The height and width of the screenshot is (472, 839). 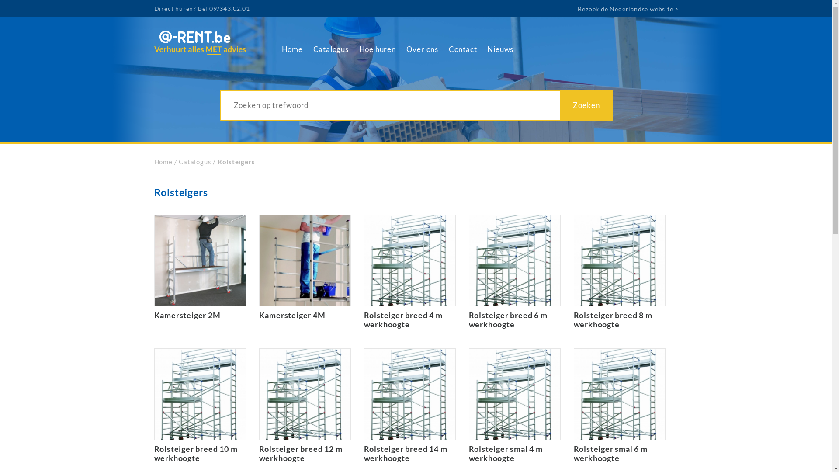 I want to click on Catalogus, so click(x=196, y=162).